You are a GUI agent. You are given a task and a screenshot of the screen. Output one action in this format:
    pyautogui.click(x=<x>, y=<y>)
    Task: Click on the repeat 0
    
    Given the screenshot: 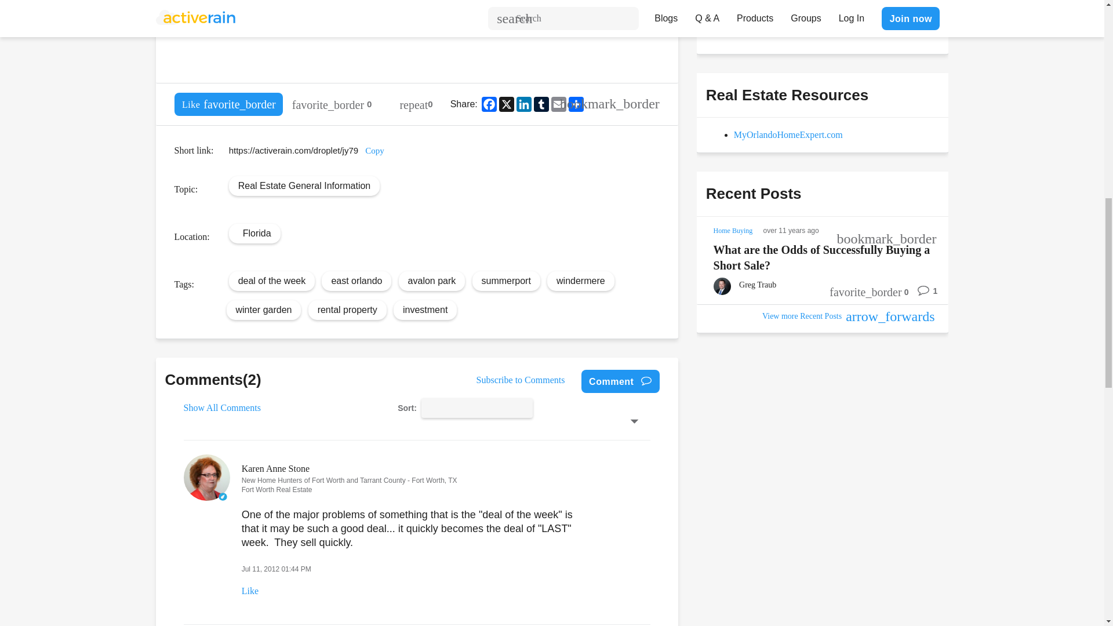 What is the action you would take?
    pyautogui.click(x=416, y=104)
    